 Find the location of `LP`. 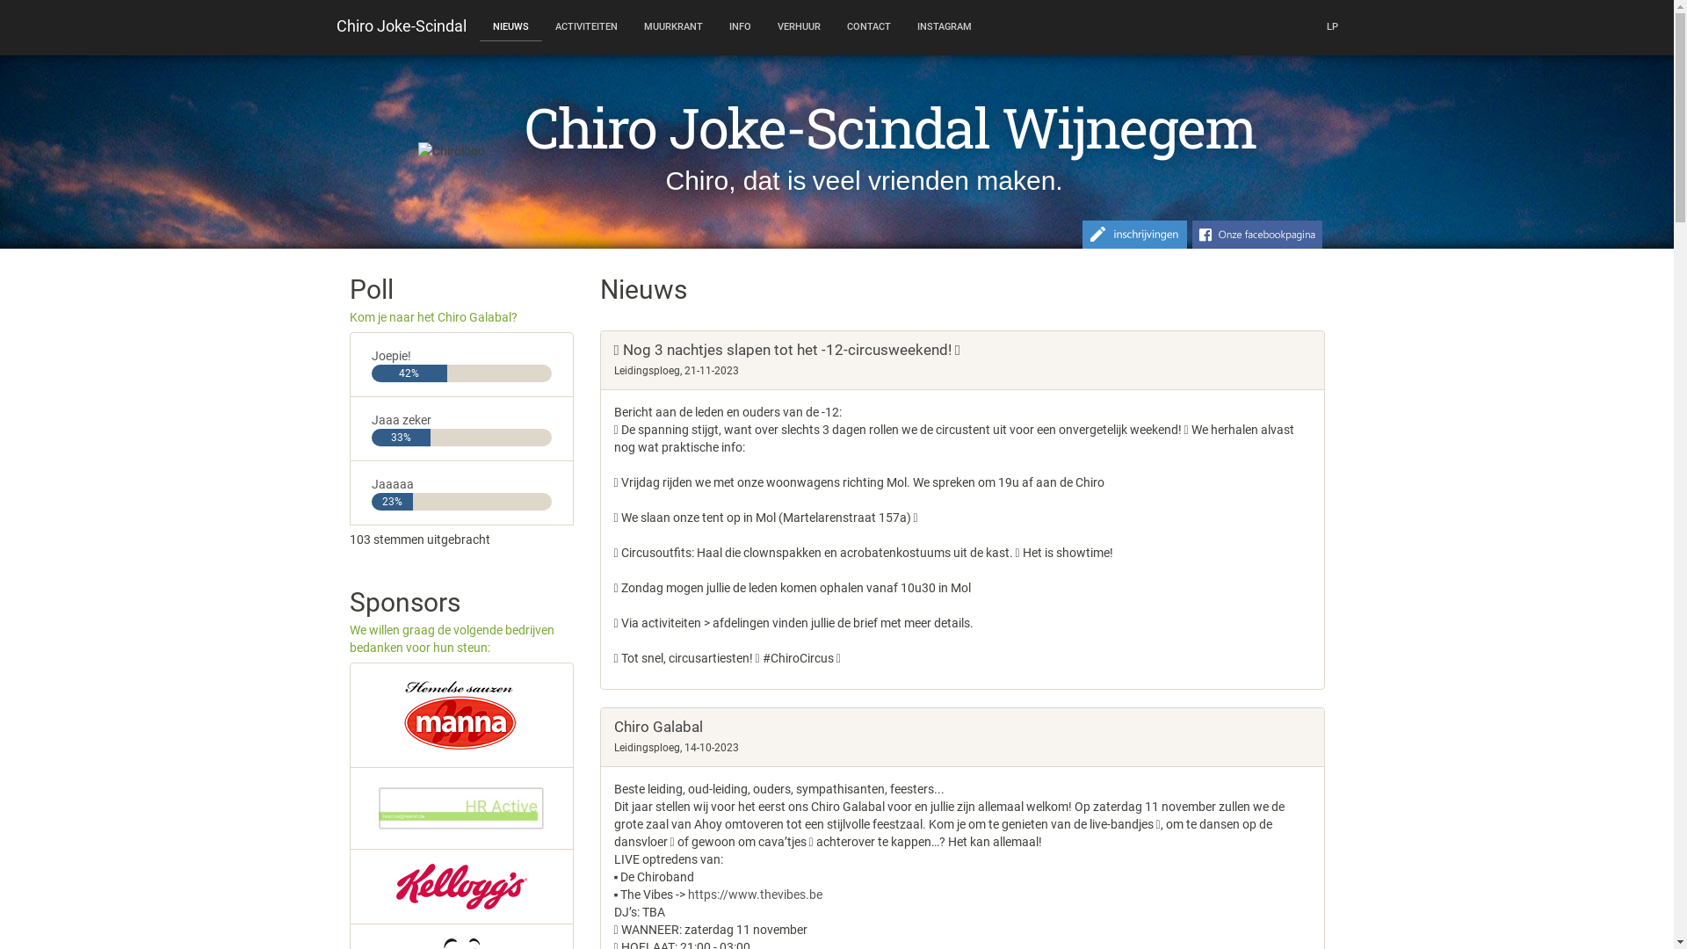

LP is located at coordinates (1332, 27).